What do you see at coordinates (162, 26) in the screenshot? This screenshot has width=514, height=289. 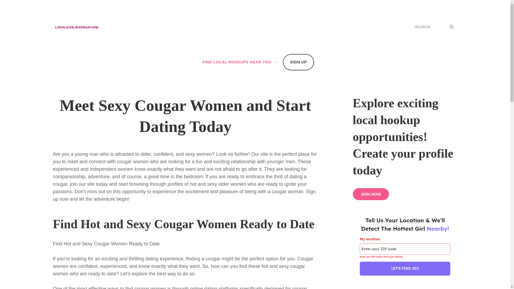 I see `LOCALGIRLSHOOKUP.ORG` at bounding box center [162, 26].